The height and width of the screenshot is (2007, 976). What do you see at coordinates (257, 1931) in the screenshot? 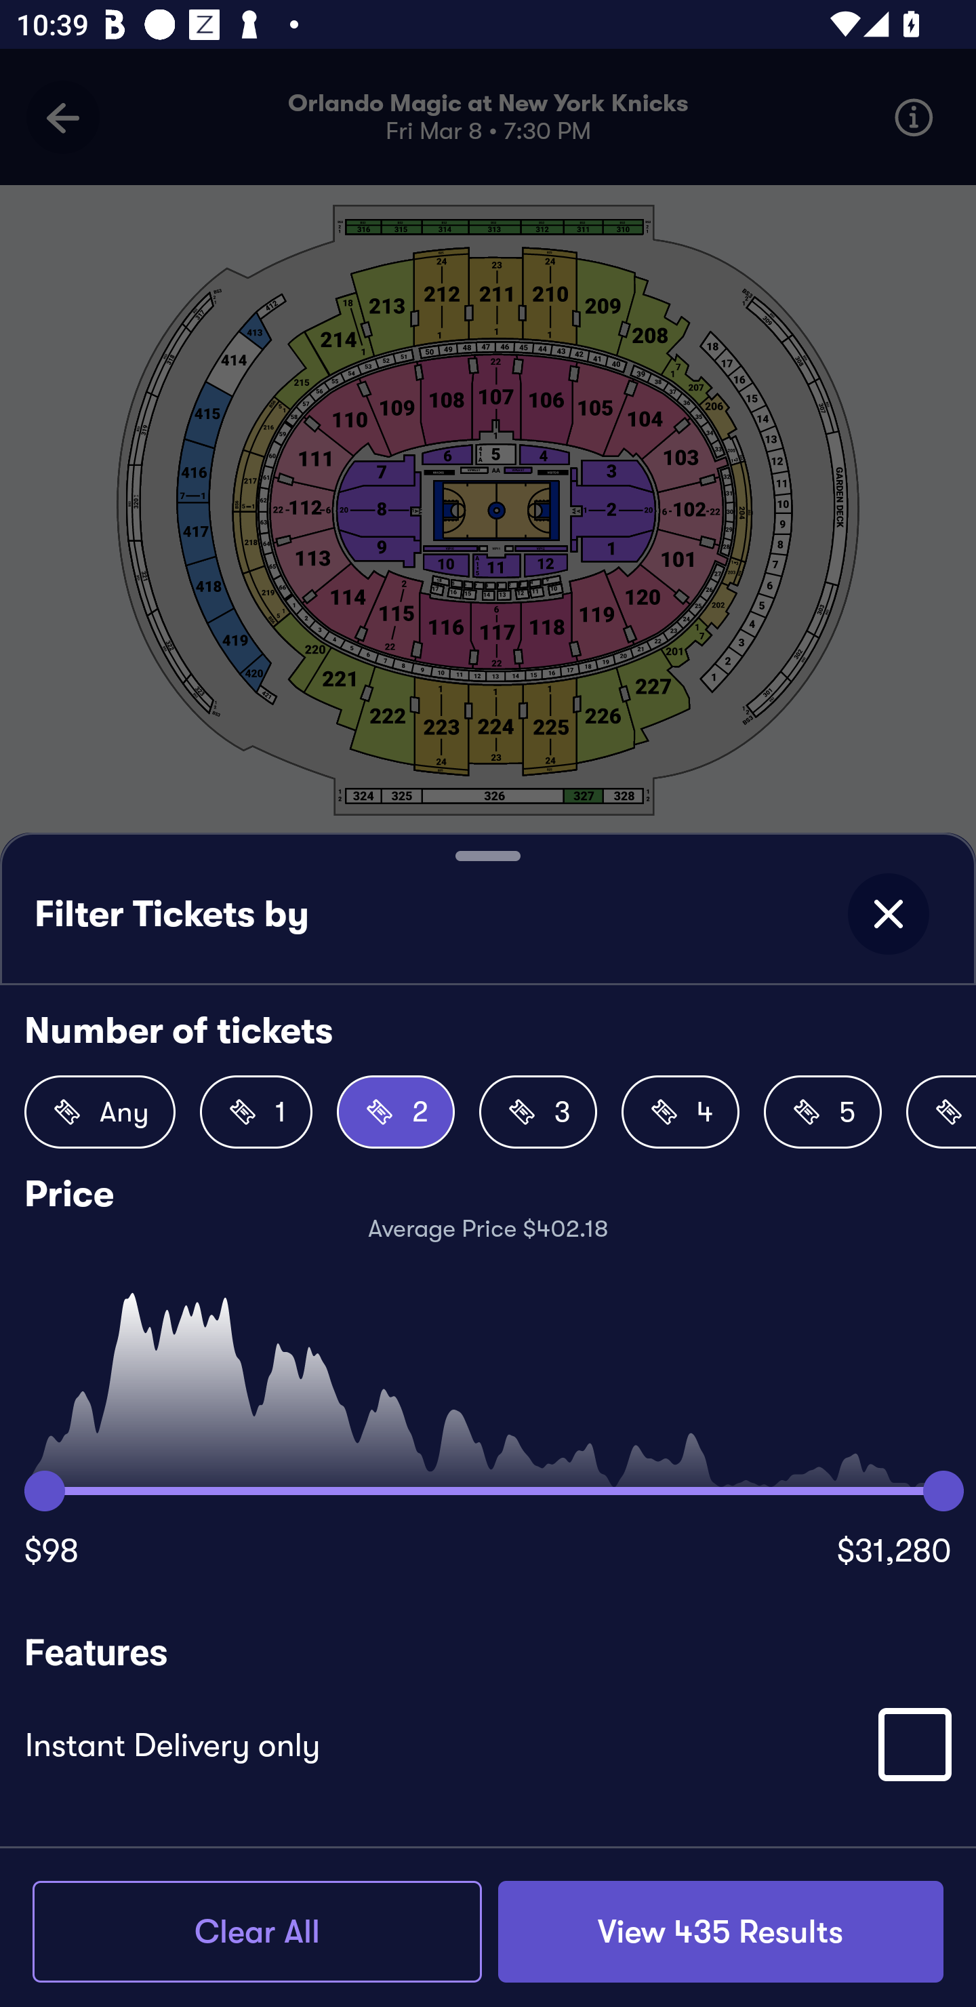
I see `Clear All` at bounding box center [257, 1931].